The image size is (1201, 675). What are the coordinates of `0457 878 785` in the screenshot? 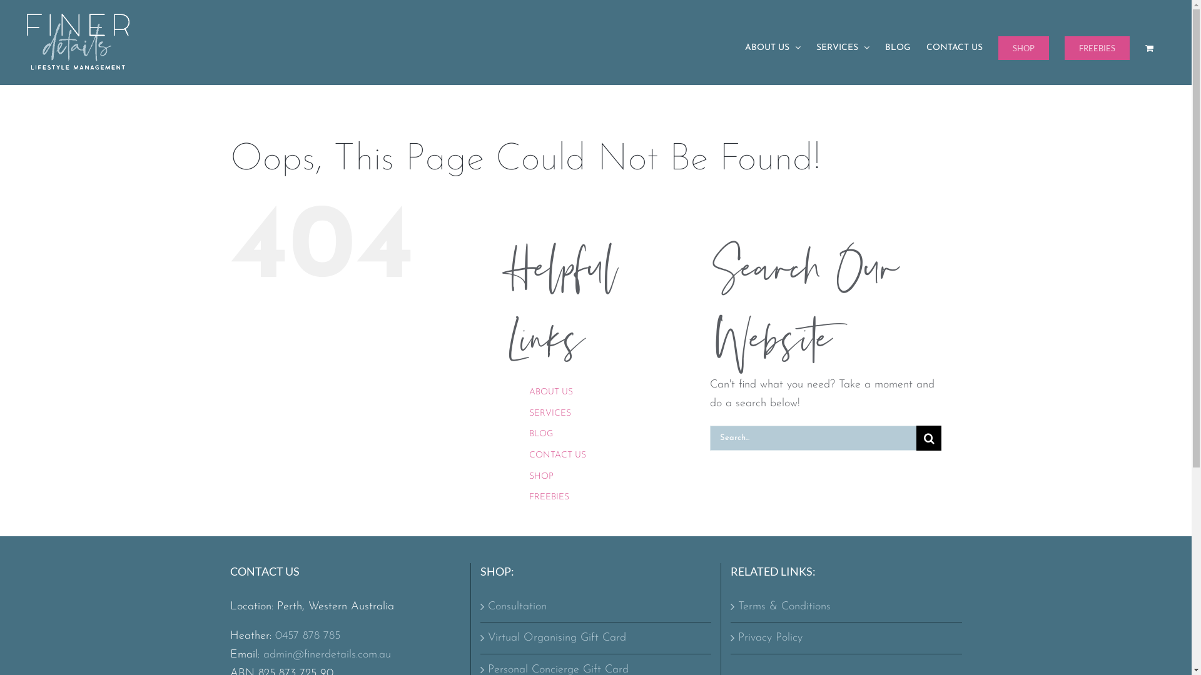 It's located at (308, 636).